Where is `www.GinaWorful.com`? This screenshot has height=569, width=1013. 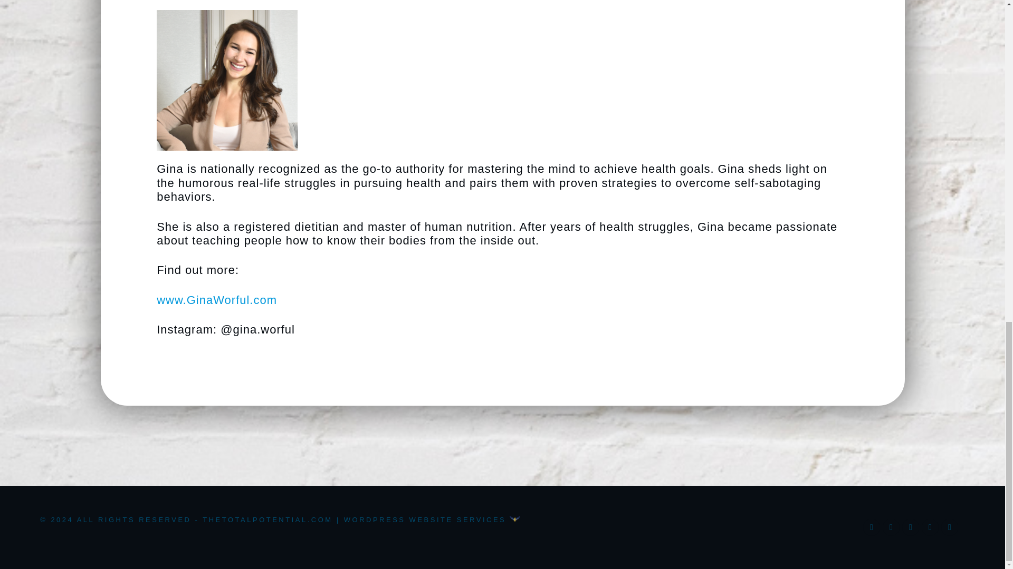
www.GinaWorful.com is located at coordinates (216, 300).